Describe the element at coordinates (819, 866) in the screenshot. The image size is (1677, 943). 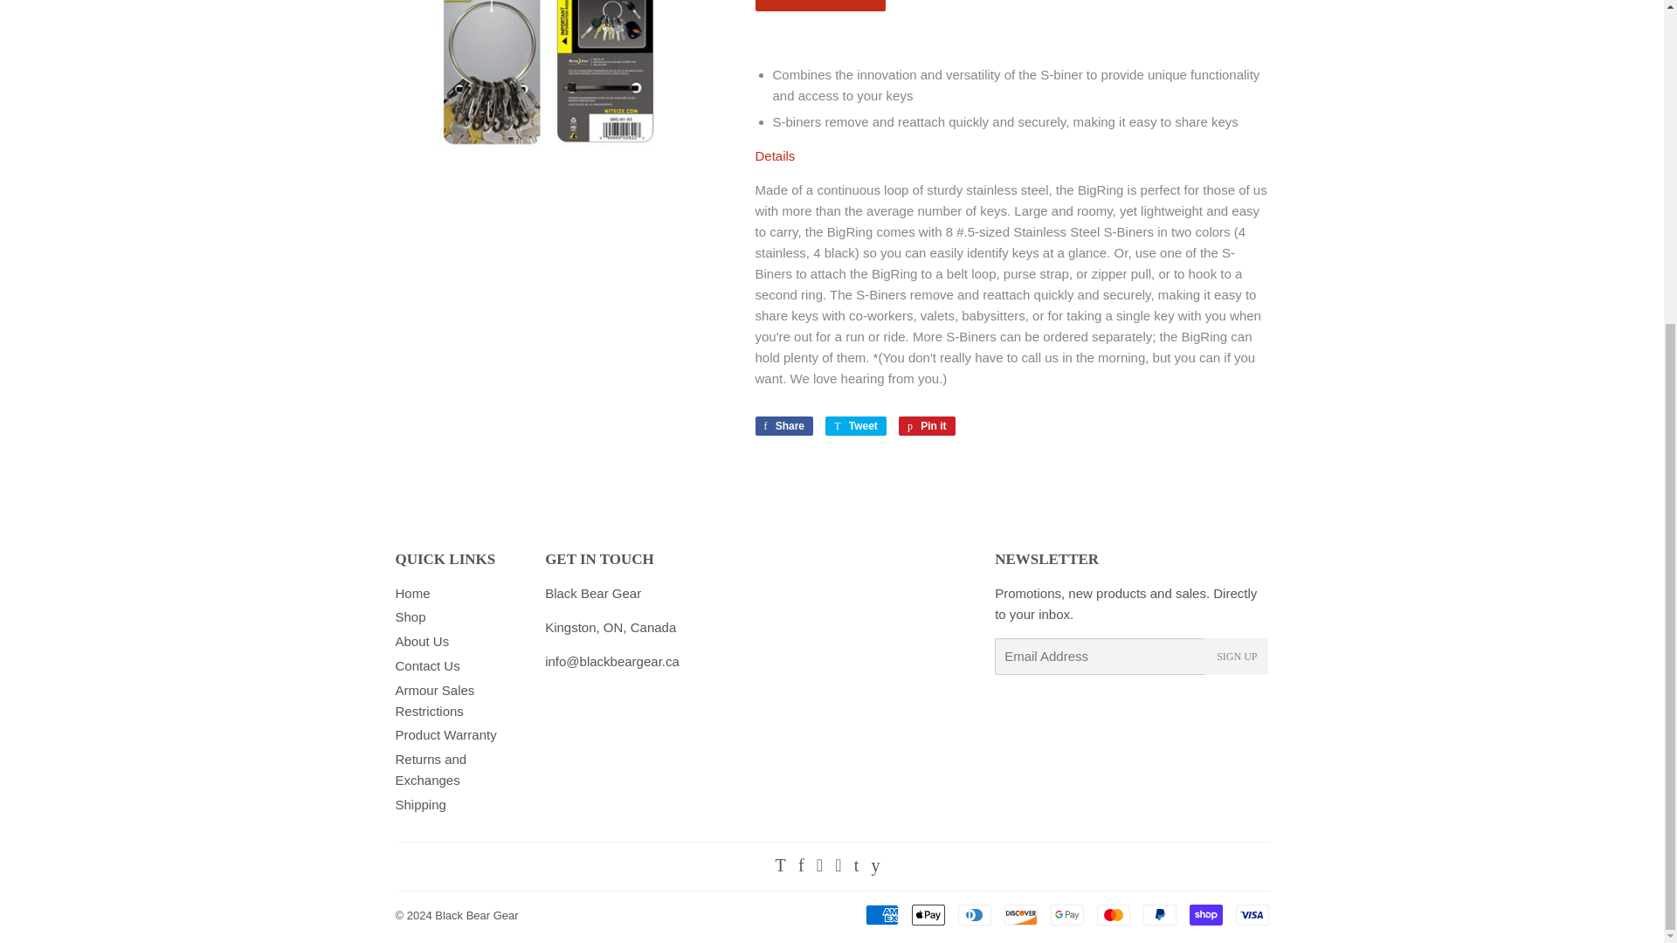
I see `Black Bear Gear on Google` at that location.